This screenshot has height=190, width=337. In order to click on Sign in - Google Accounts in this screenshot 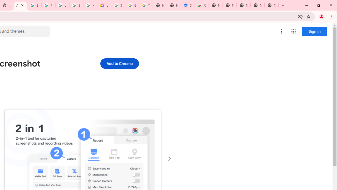, I will do `click(76, 5)`.